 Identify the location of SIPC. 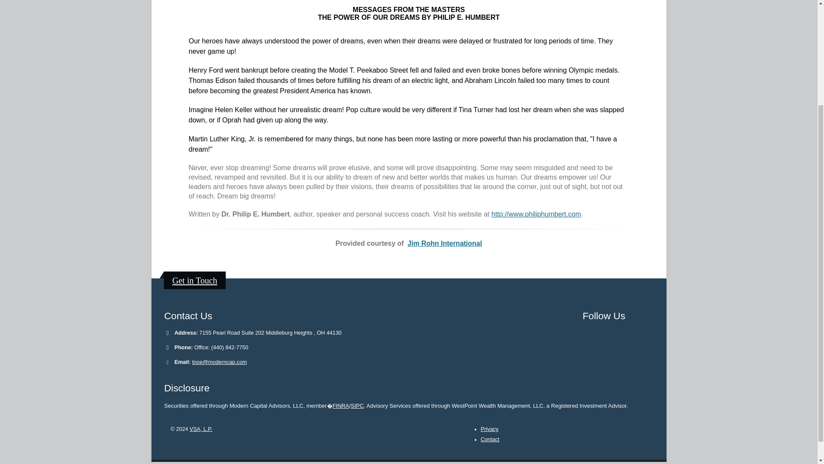
(357, 406).